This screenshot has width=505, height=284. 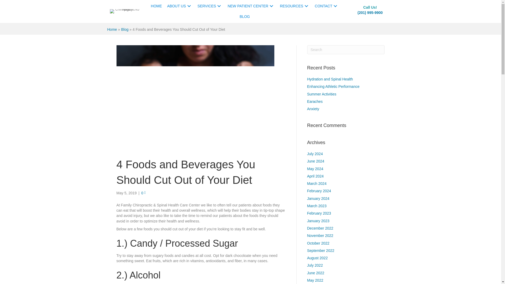 I want to click on ABOUT US, so click(x=180, y=6).